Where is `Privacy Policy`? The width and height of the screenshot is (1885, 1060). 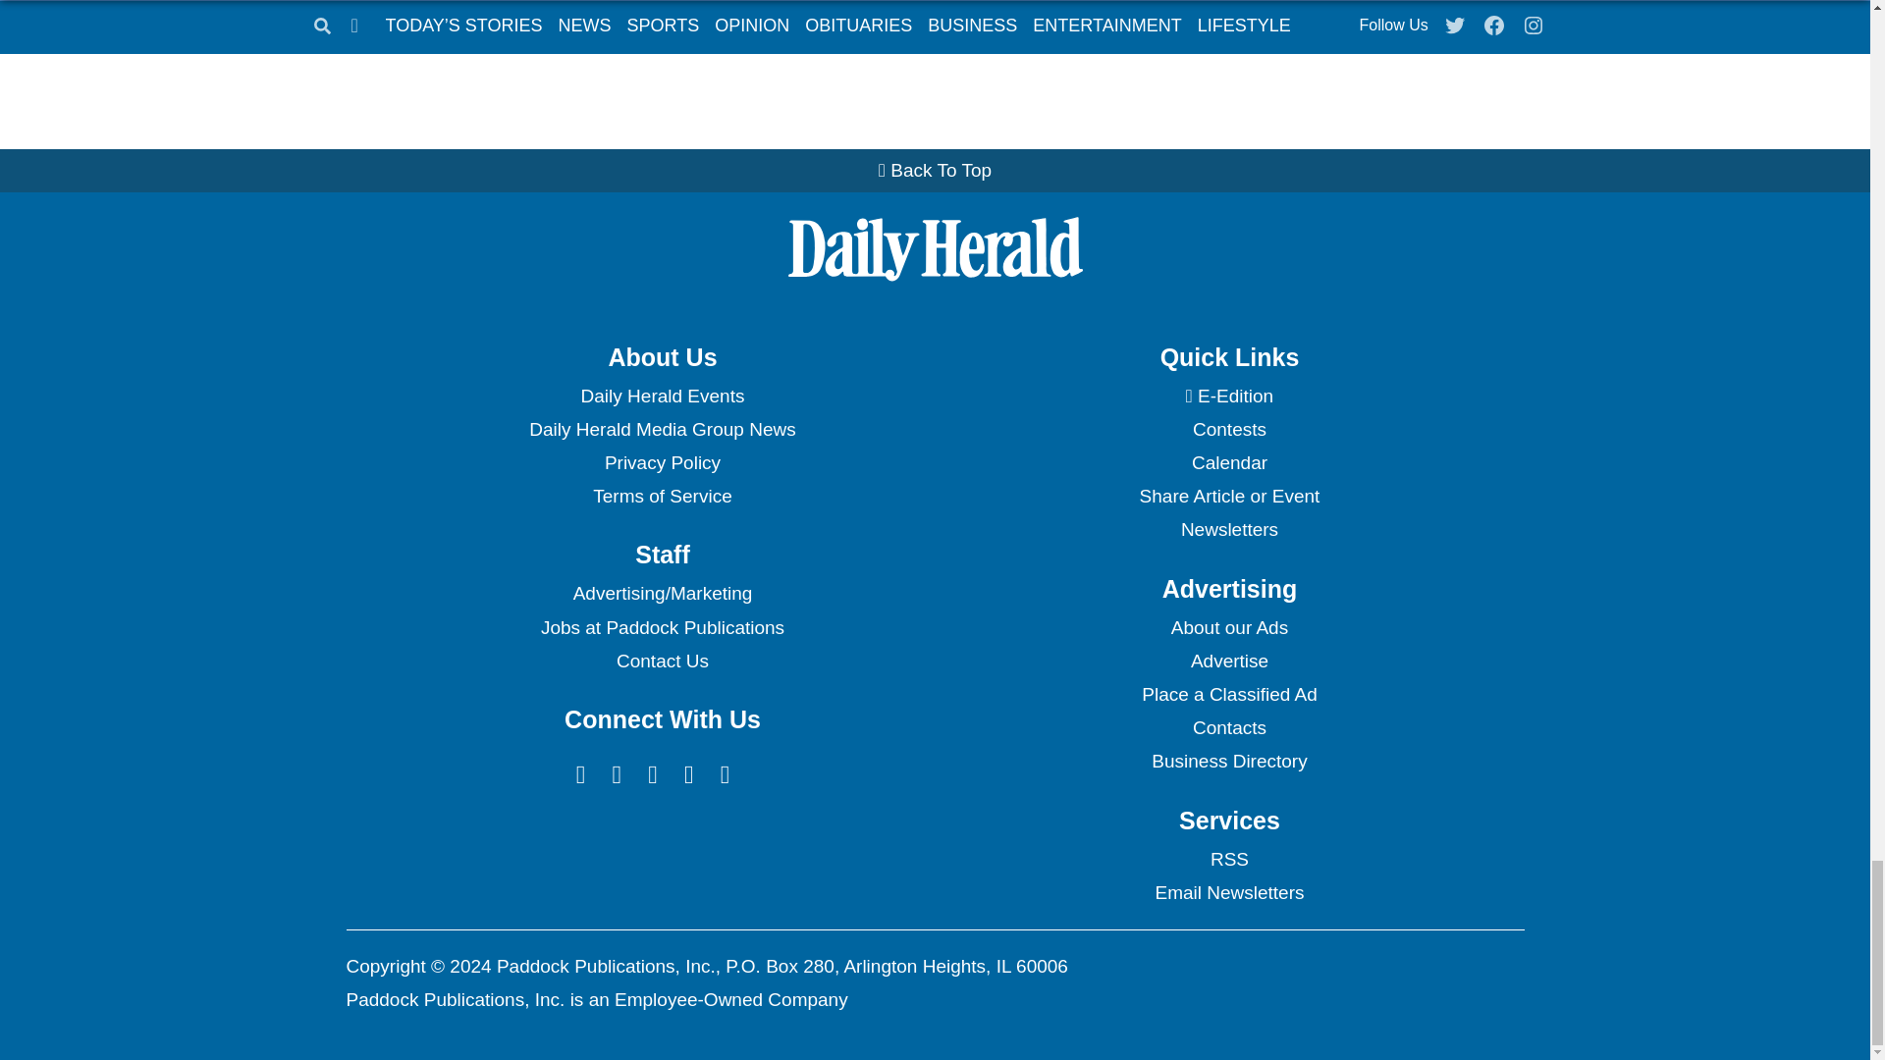 Privacy Policy is located at coordinates (662, 463).